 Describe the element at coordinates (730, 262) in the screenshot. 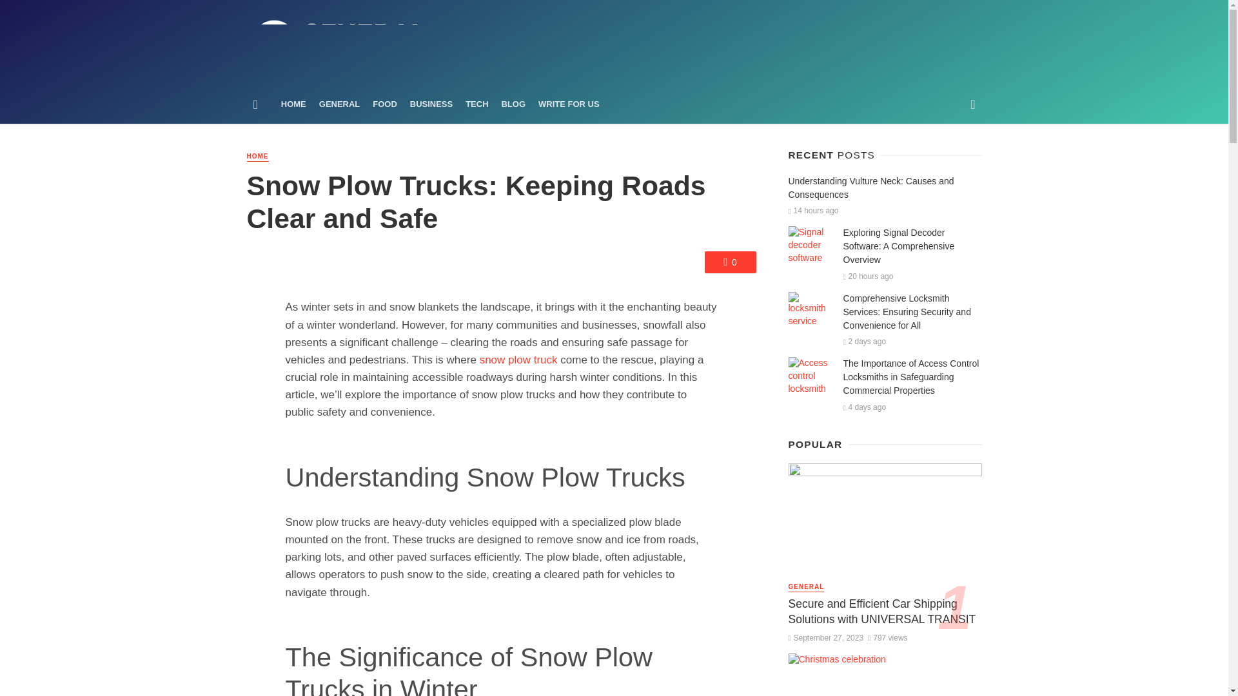

I see `0 Comments` at that location.